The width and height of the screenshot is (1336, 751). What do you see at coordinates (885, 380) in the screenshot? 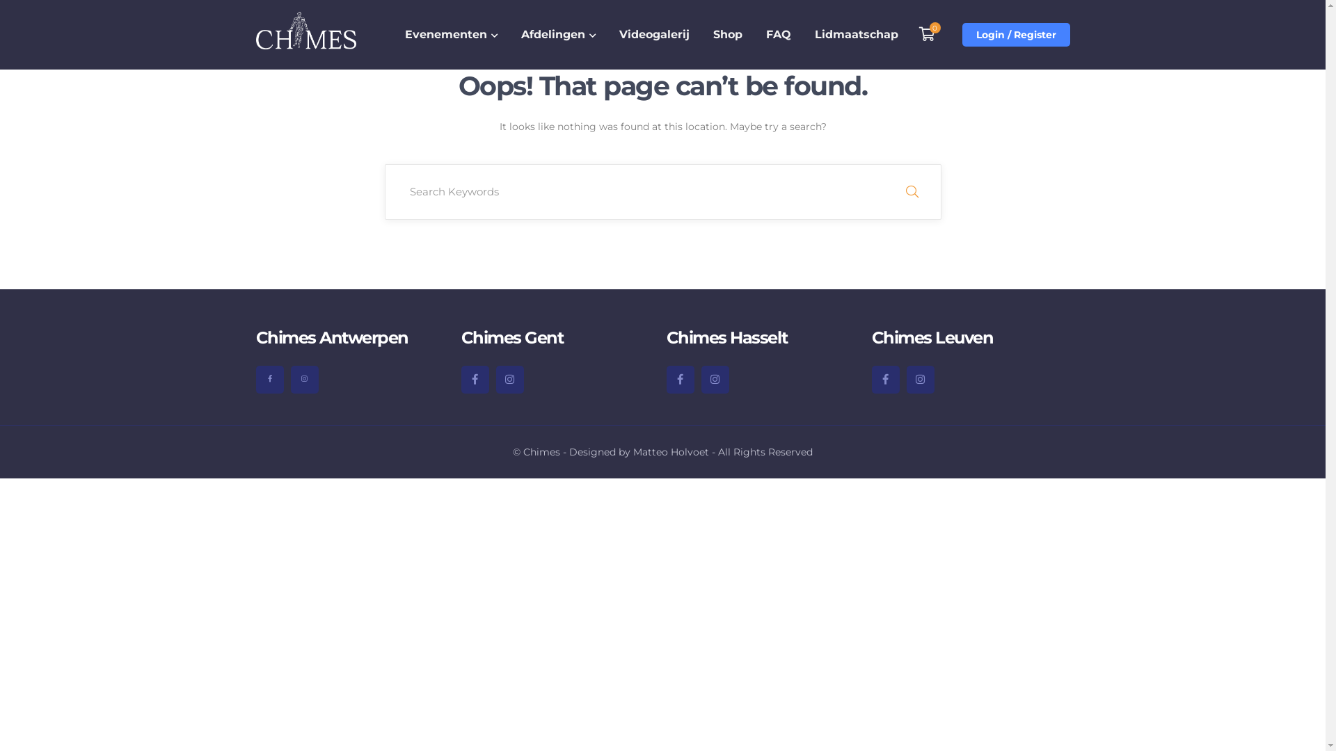
I see `facebook` at bounding box center [885, 380].